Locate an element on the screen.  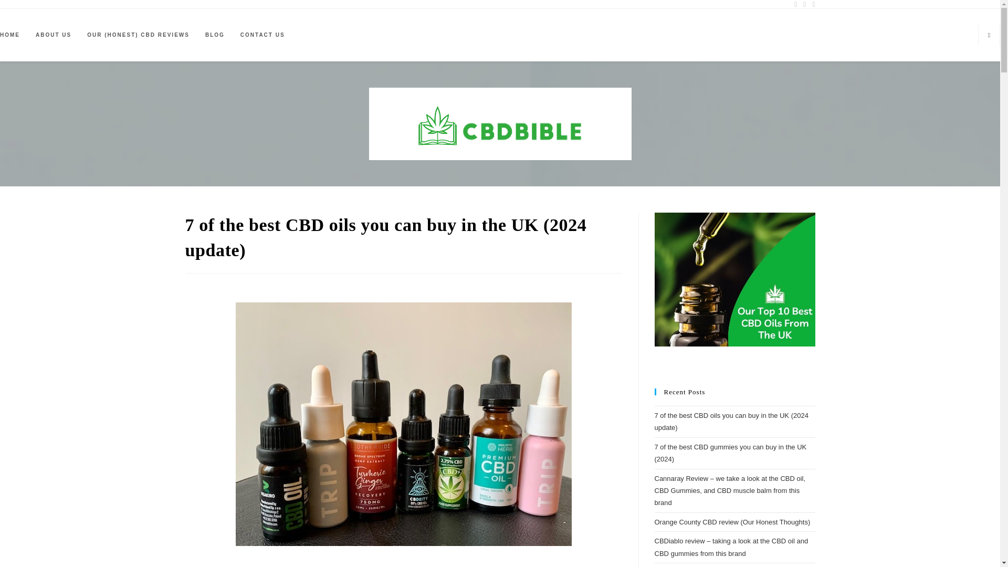
BLOG is located at coordinates (215, 35).